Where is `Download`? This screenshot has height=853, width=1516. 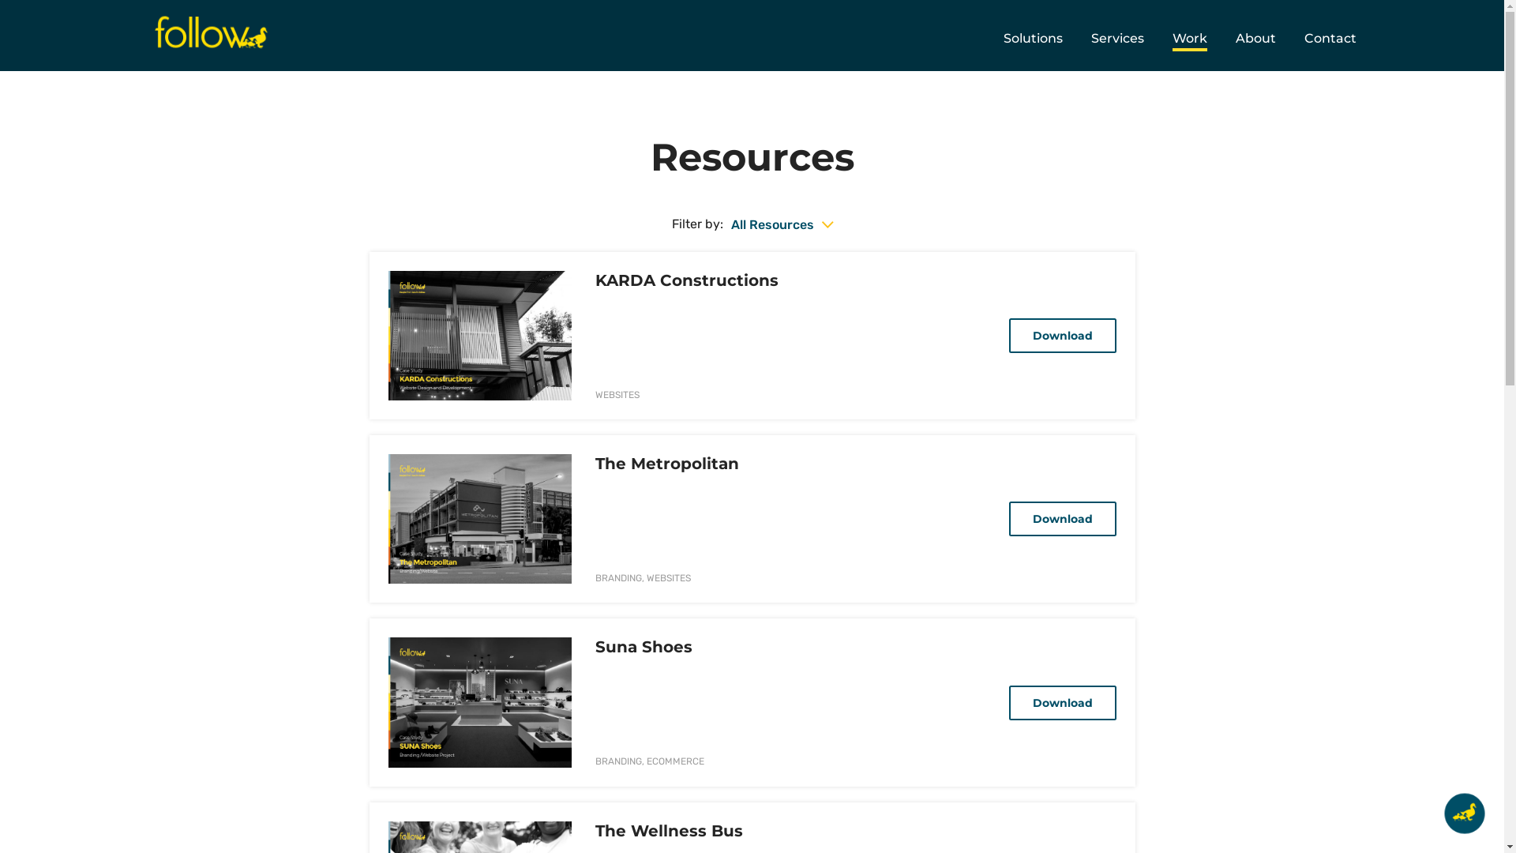 Download is located at coordinates (1063, 703).